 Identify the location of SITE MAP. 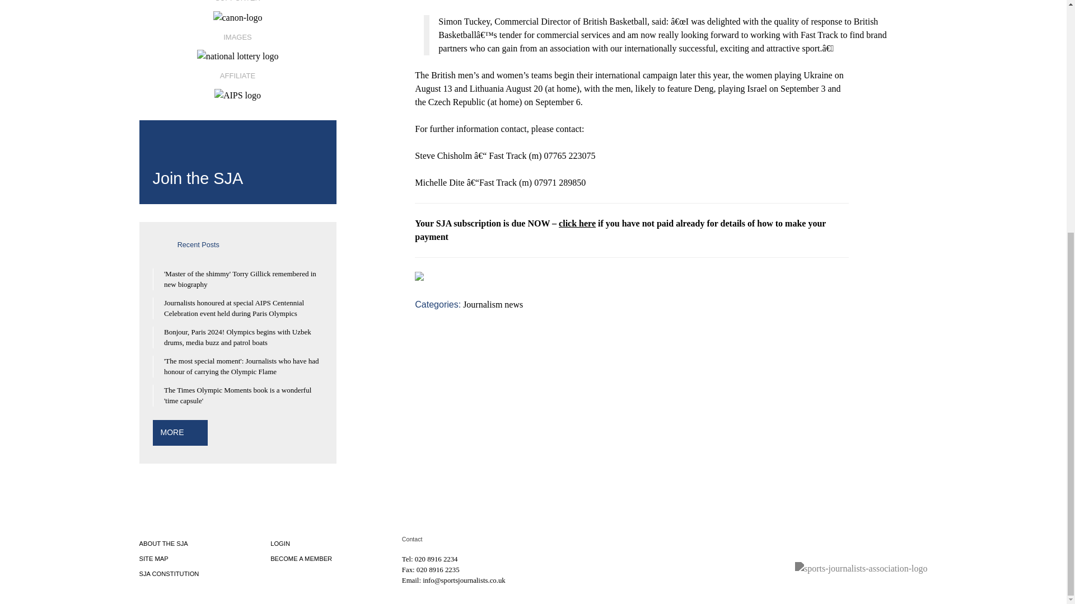
(153, 558).